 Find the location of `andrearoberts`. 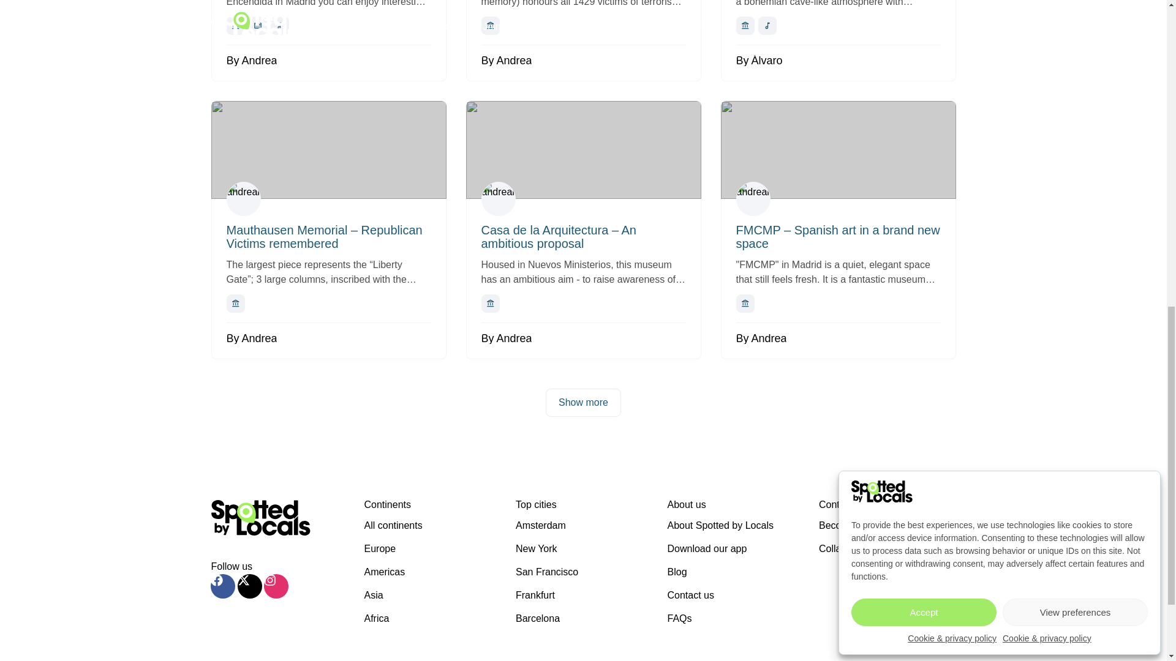

andrearoberts is located at coordinates (499, 199).